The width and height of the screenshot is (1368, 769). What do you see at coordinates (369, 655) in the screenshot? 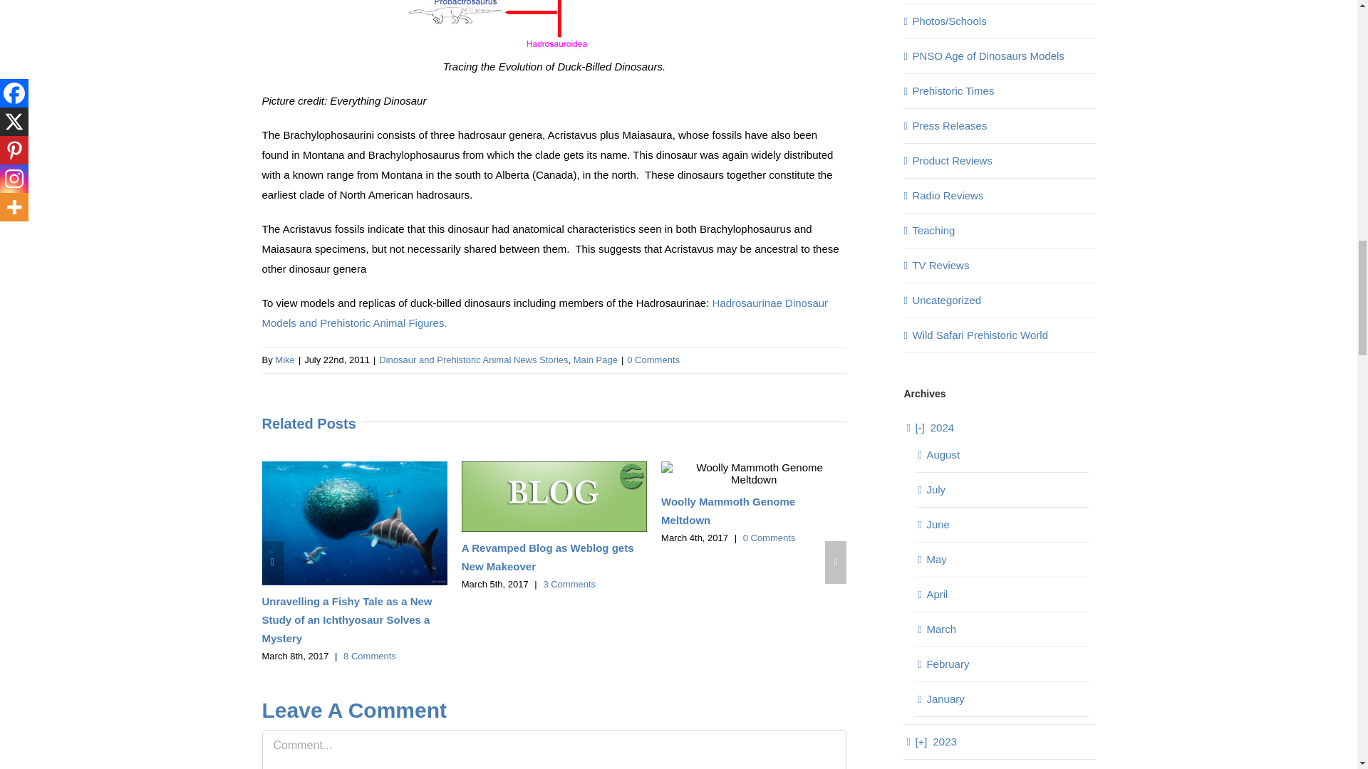
I see `8 Comments` at bounding box center [369, 655].